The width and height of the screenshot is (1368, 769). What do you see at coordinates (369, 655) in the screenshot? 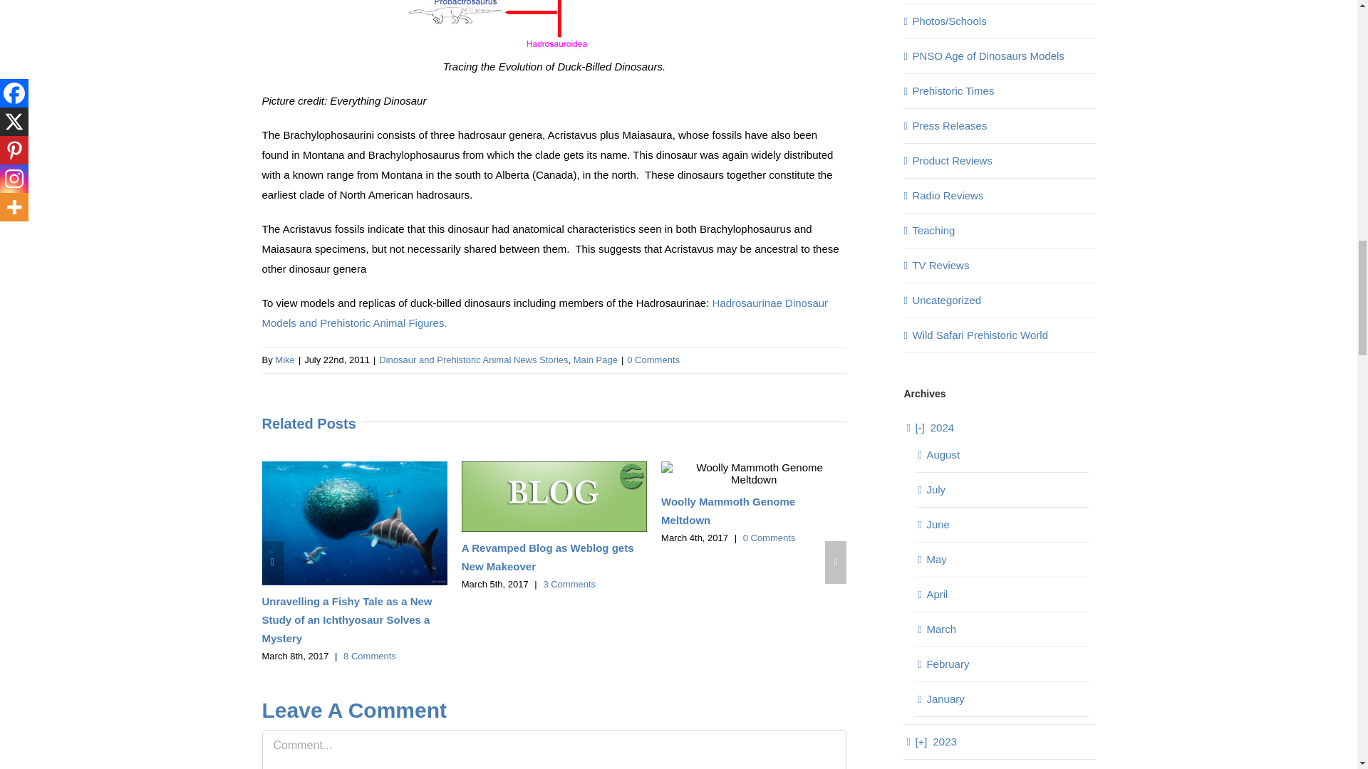
I see `8 Comments` at bounding box center [369, 655].